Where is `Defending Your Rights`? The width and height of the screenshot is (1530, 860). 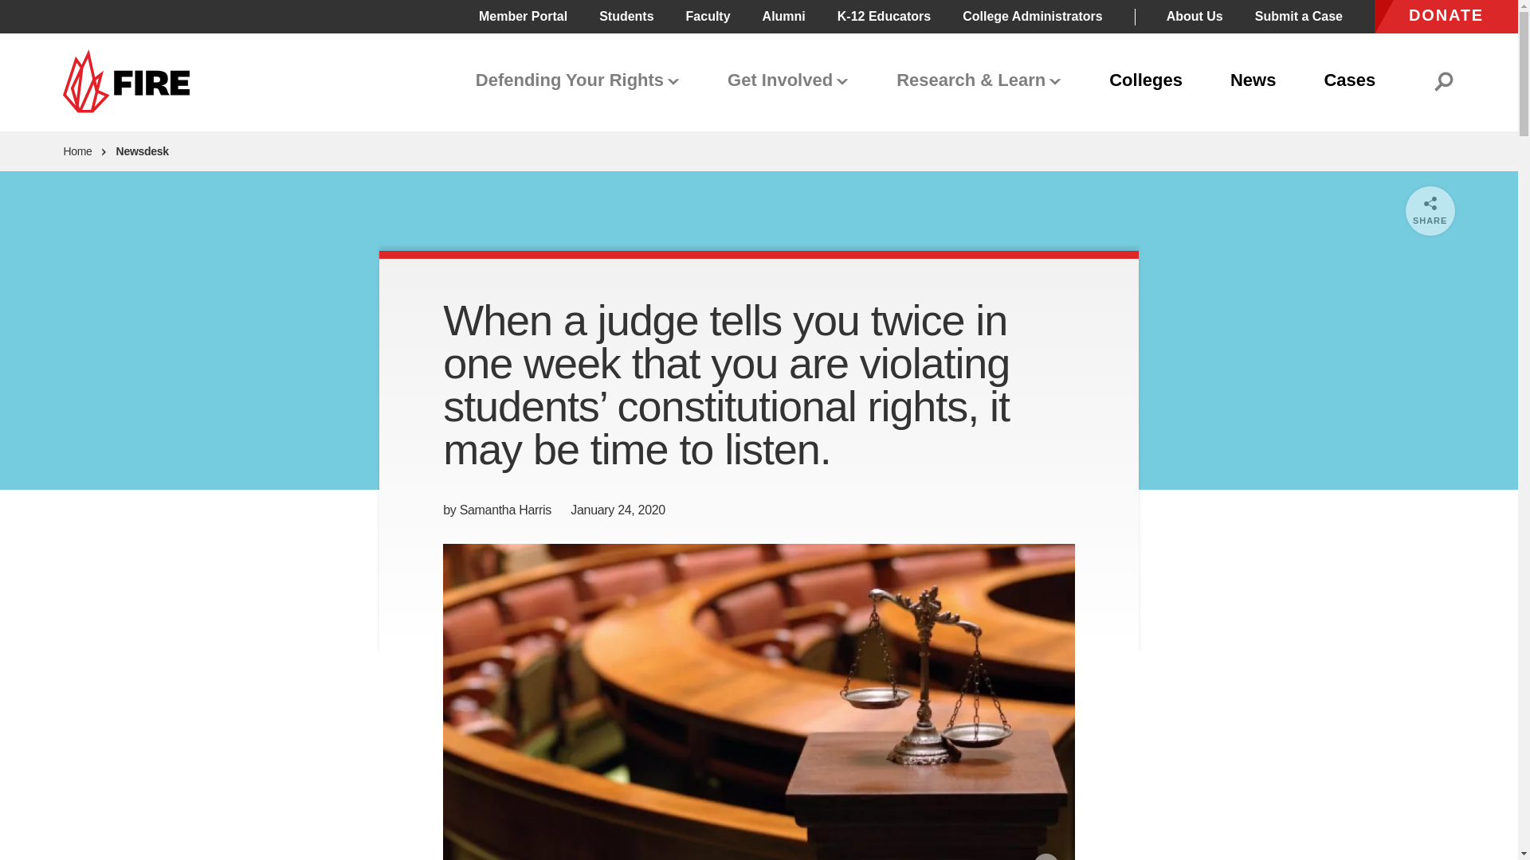 Defending Your Rights is located at coordinates (578, 81).